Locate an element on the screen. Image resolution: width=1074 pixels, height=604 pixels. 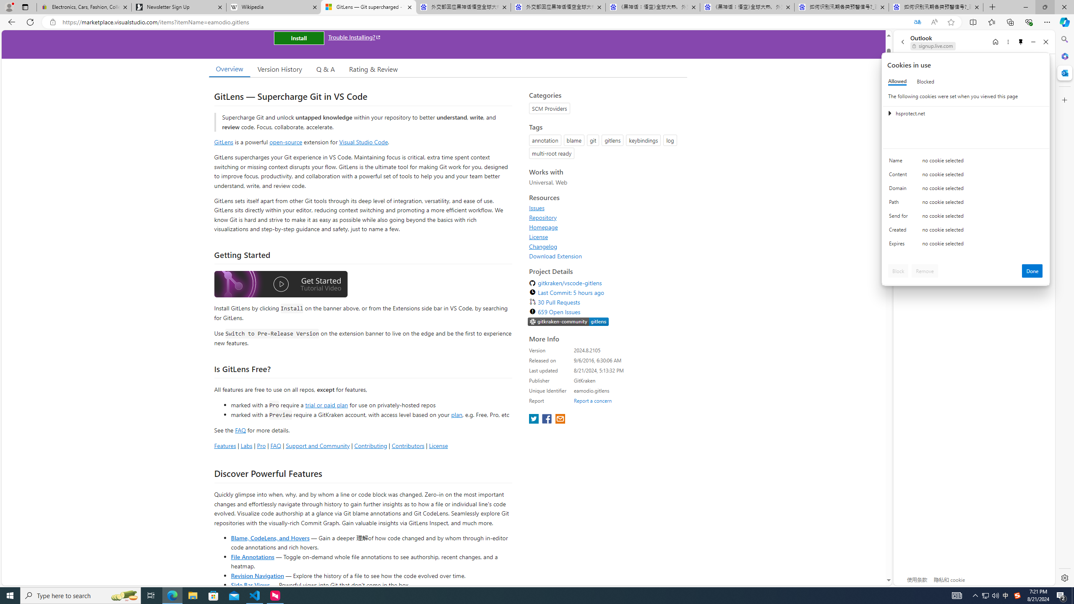
Class: c0153 c0157 c0154 is located at coordinates (966, 163).